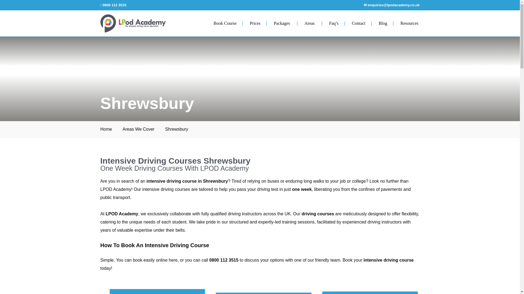 This screenshot has width=524, height=294. What do you see at coordinates (282, 23) in the screenshot?
I see `Packages` at bounding box center [282, 23].